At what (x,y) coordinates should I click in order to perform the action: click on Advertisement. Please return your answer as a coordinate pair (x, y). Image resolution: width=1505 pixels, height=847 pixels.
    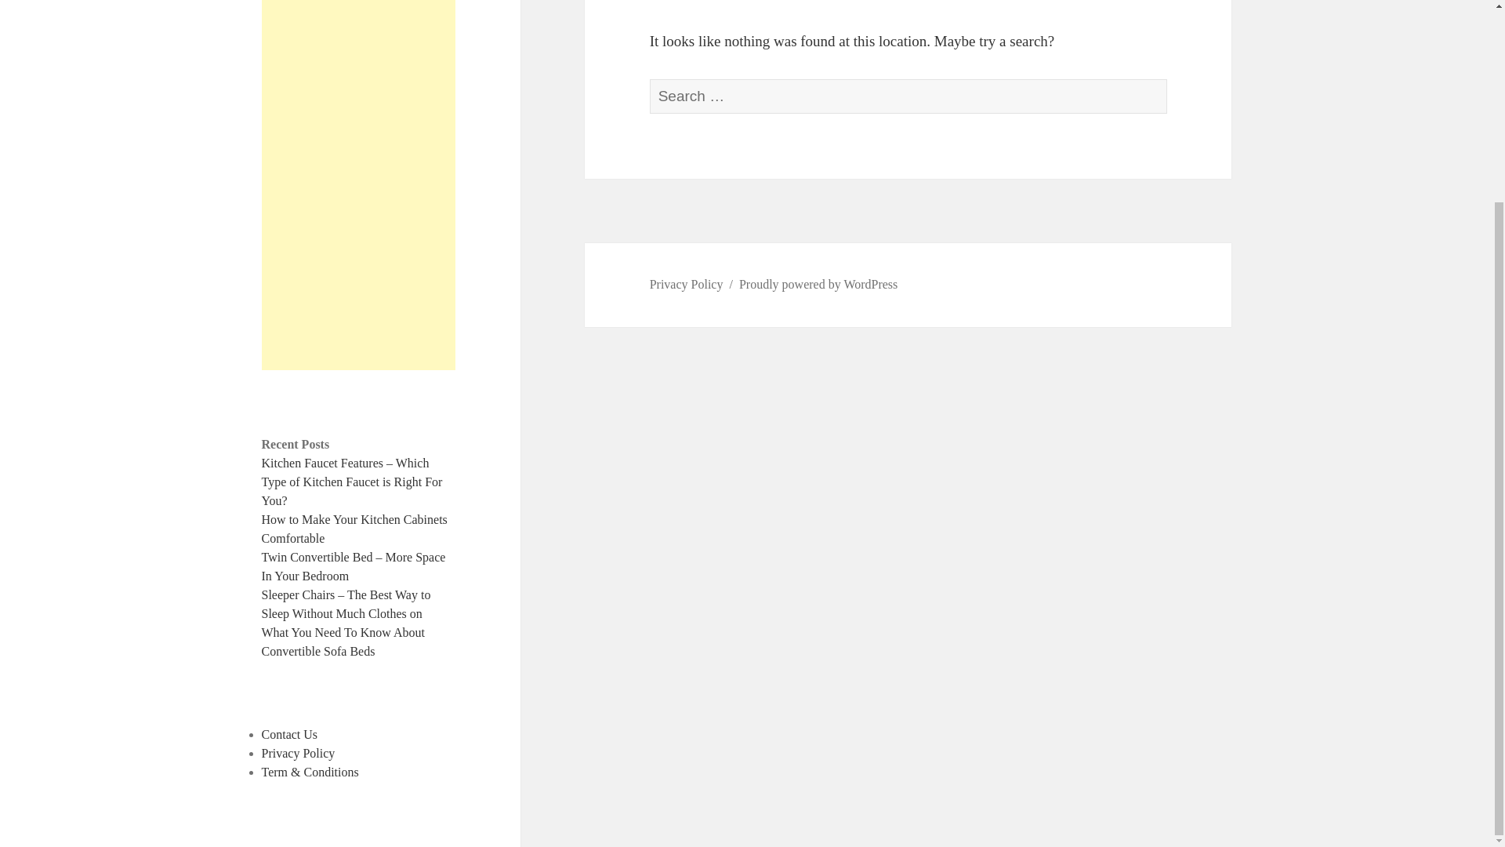
    Looking at the image, I should click on (359, 185).